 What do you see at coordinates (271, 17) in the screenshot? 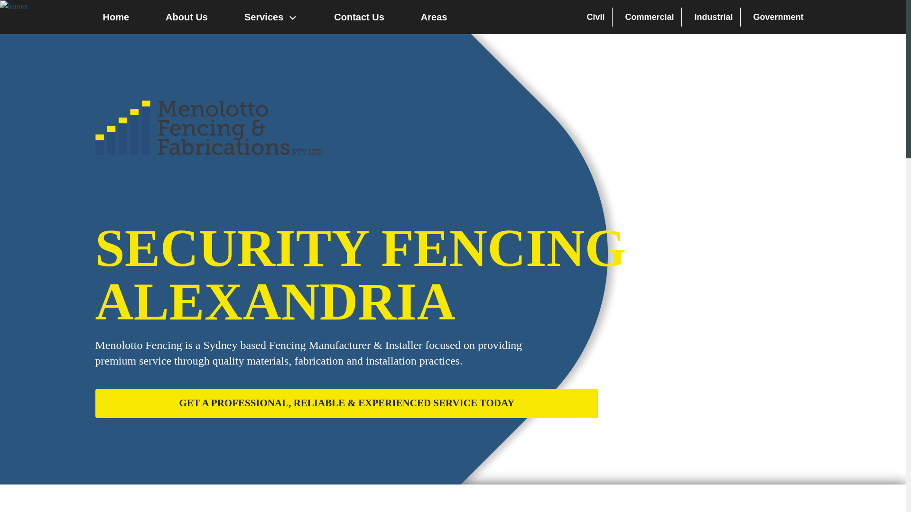
I see `Services` at bounding box center [271, 17].